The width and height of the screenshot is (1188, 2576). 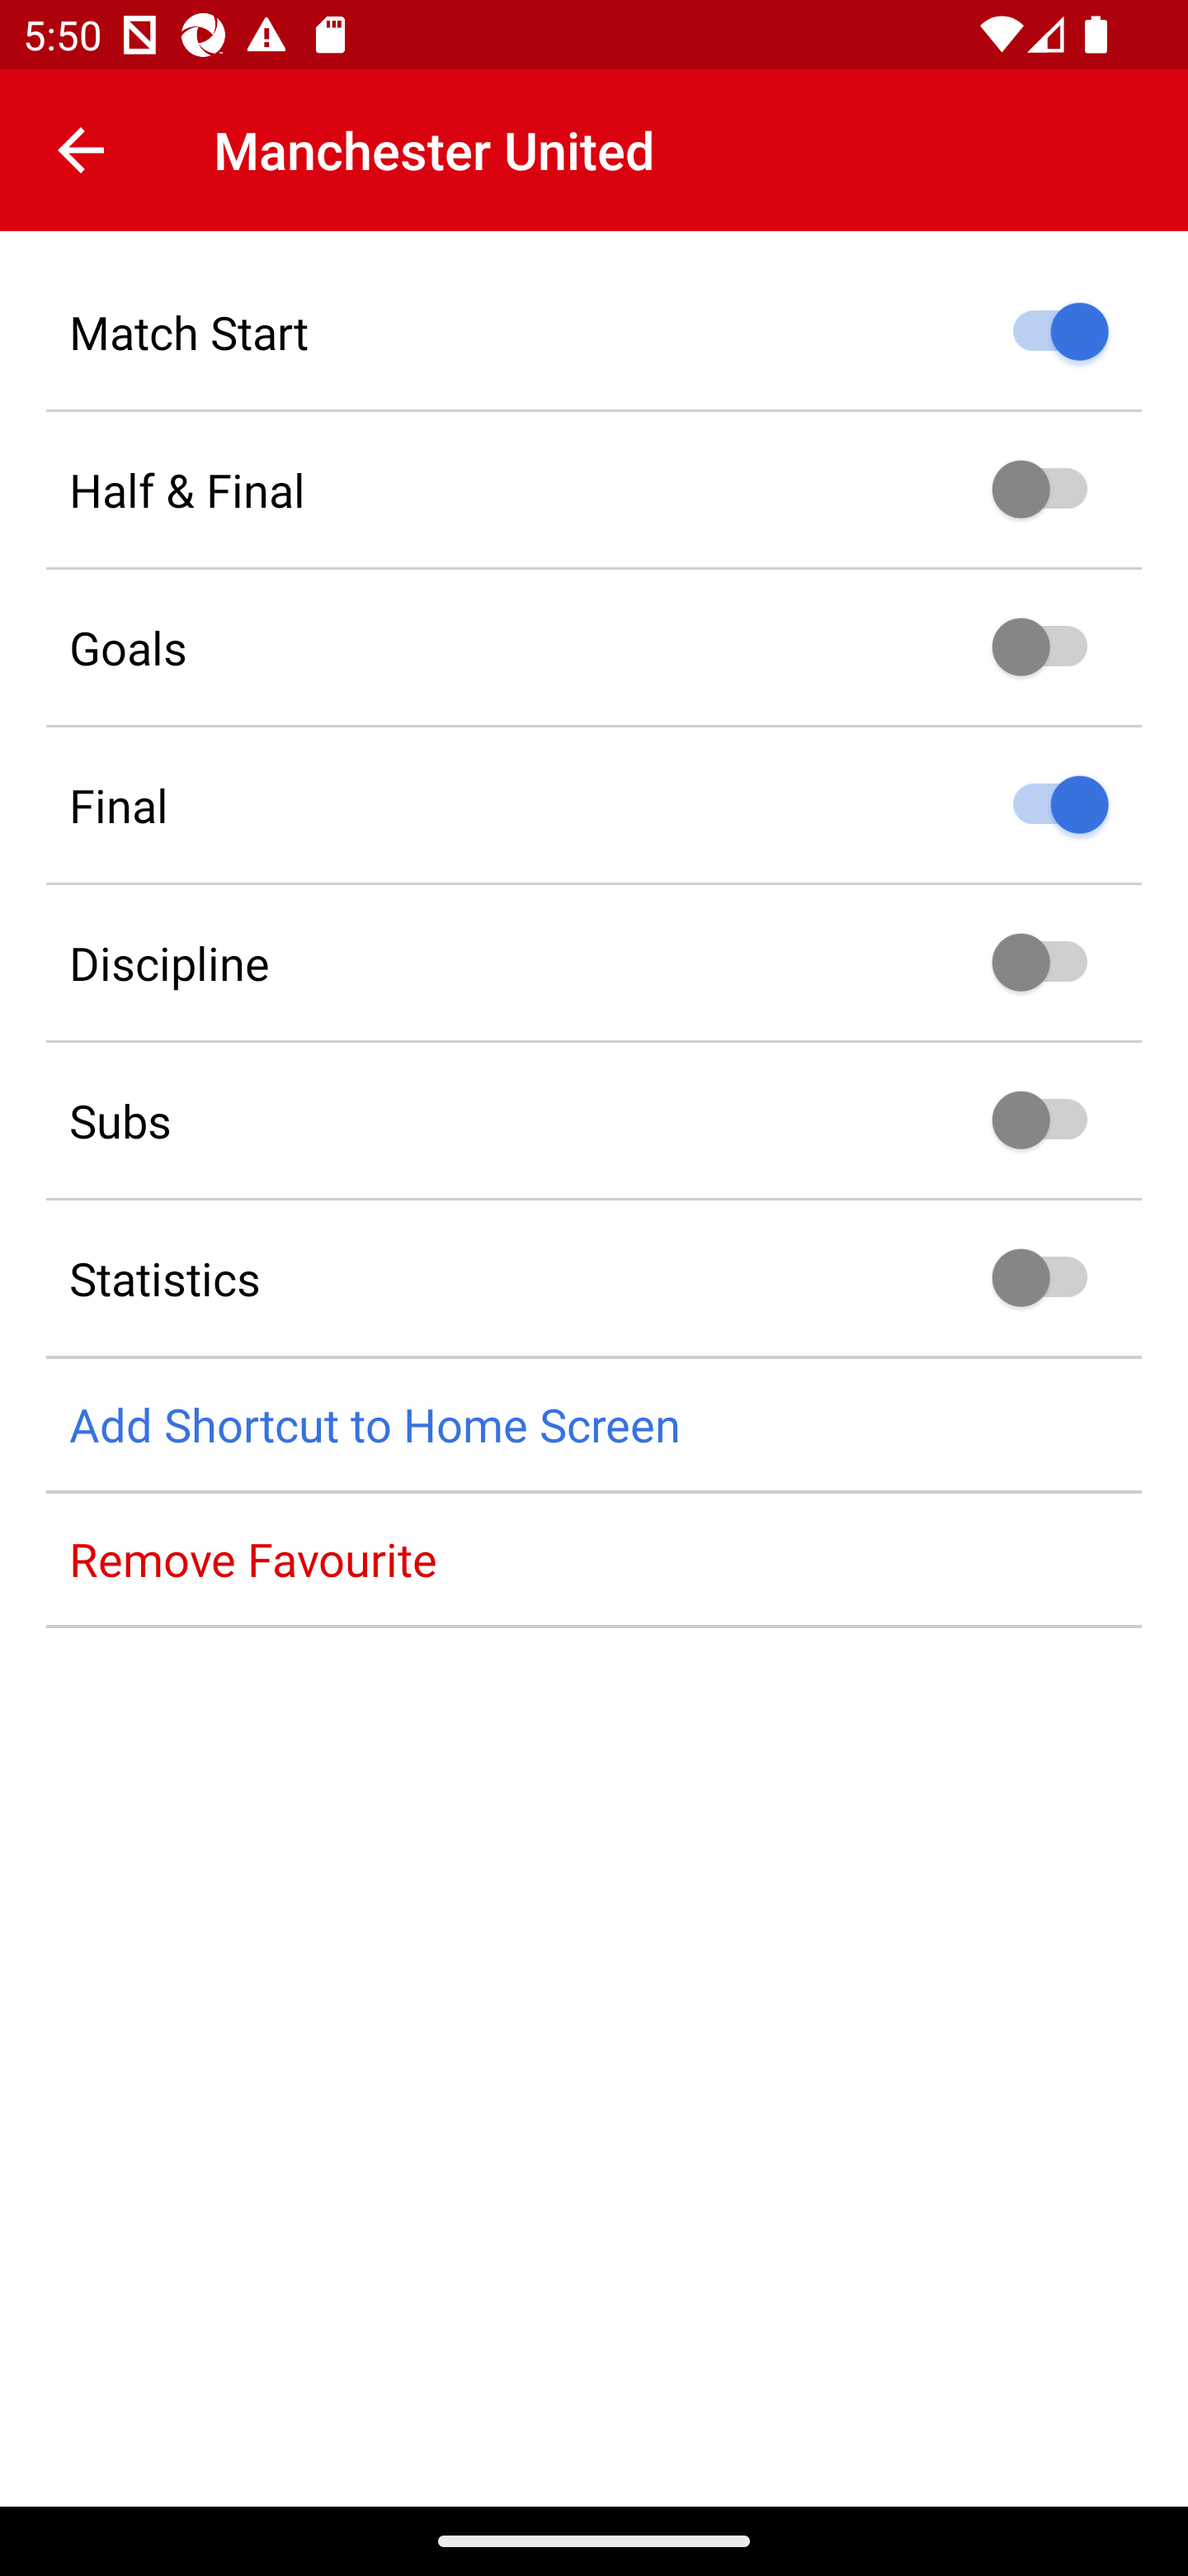 I want to click on Navigate up, so click(x=81, y=150).